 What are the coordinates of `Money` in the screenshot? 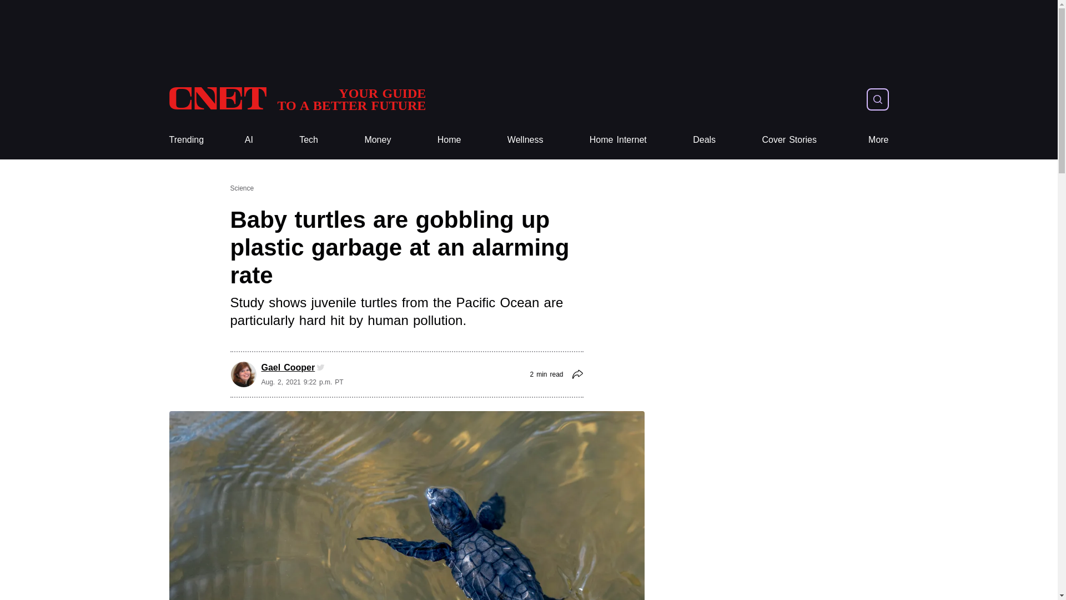 It's located at (378, 140).